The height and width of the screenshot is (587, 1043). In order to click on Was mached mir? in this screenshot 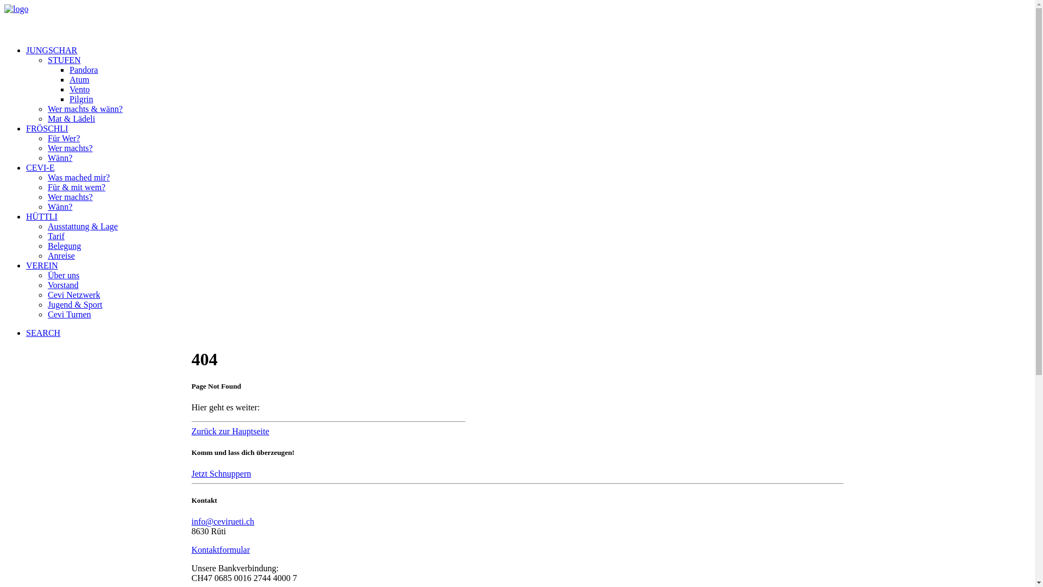, I will do `click(79, 177)`.